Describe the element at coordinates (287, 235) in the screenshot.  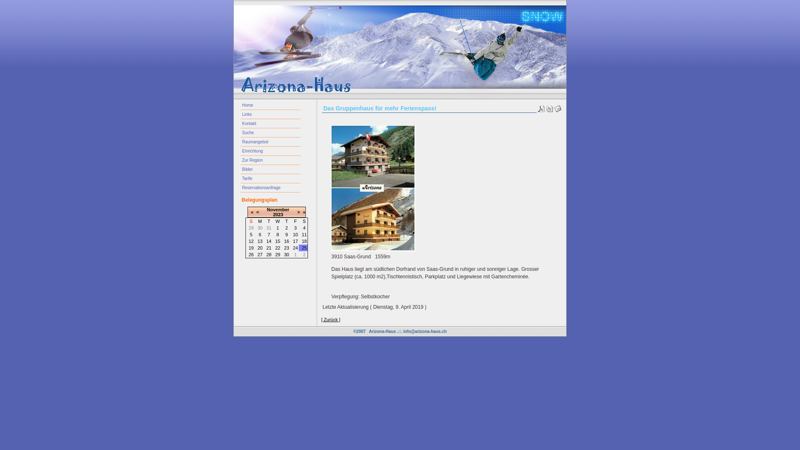
I see `9` at that location.